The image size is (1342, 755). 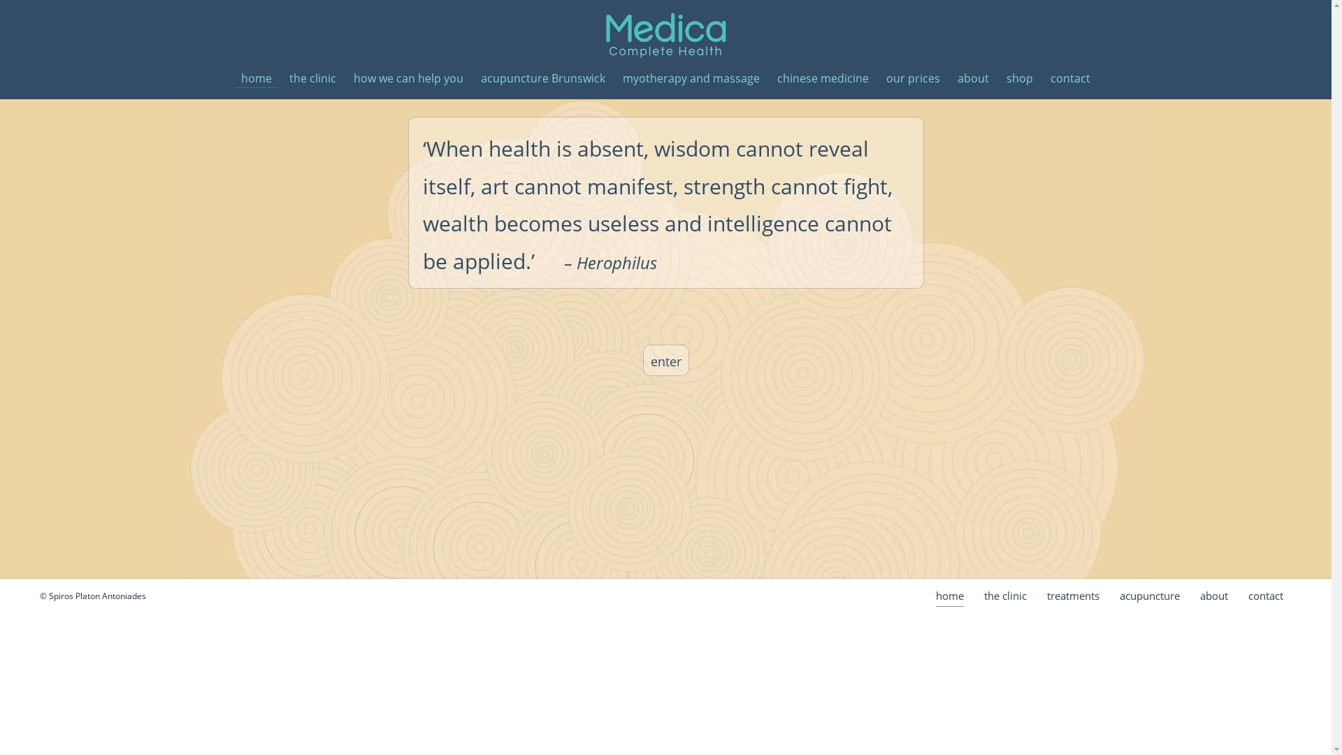 What do you see at coordinates (1266, 596) in the screenshot?
I see `contact` at bounding box center [1266, 596].